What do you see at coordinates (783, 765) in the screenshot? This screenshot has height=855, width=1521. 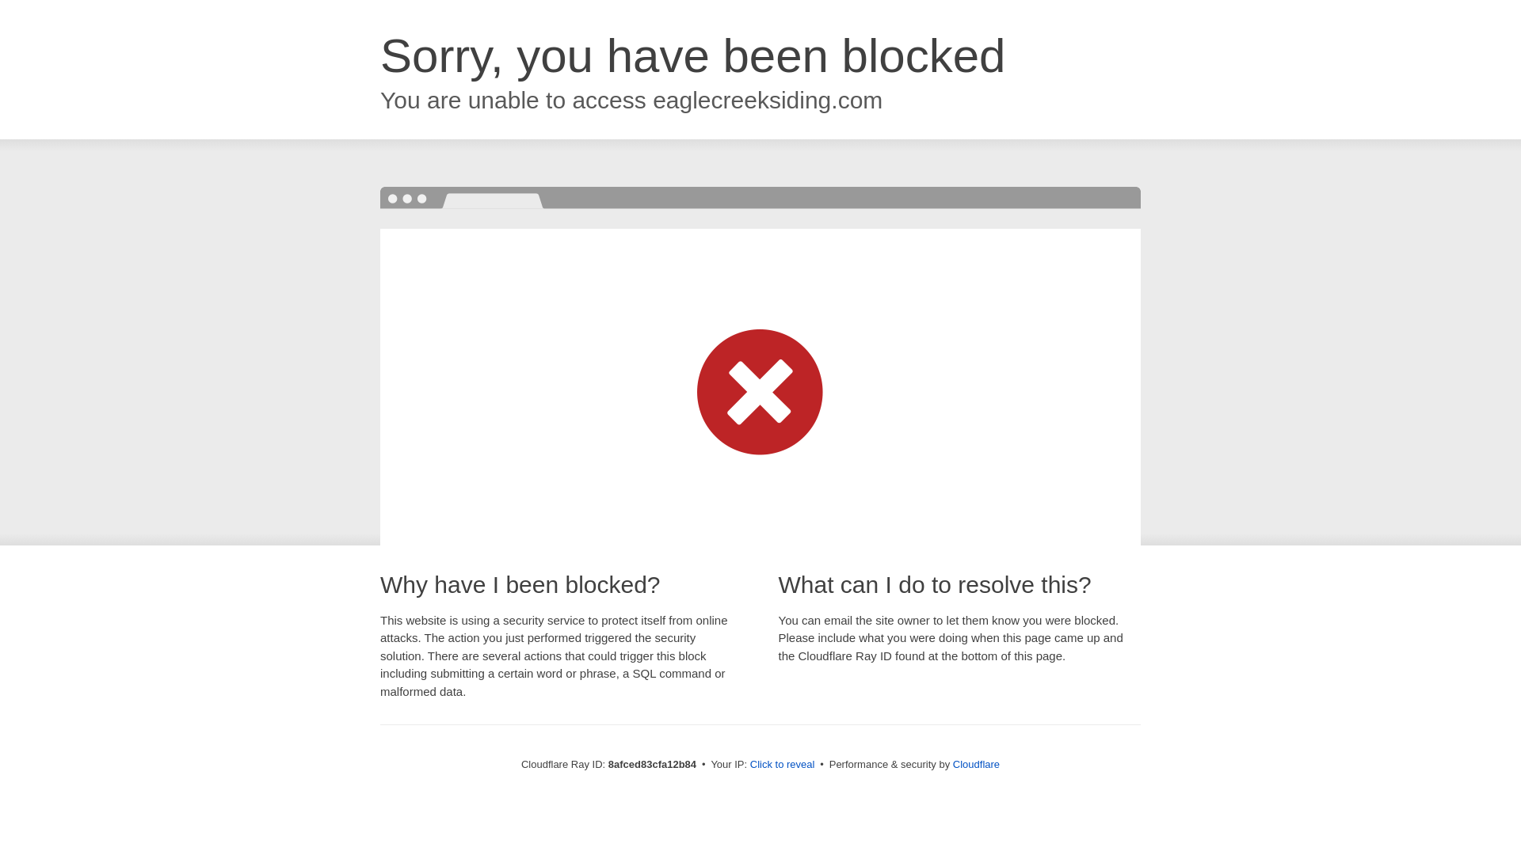 I see `Click to reveal` at bounding box center [783, 765].